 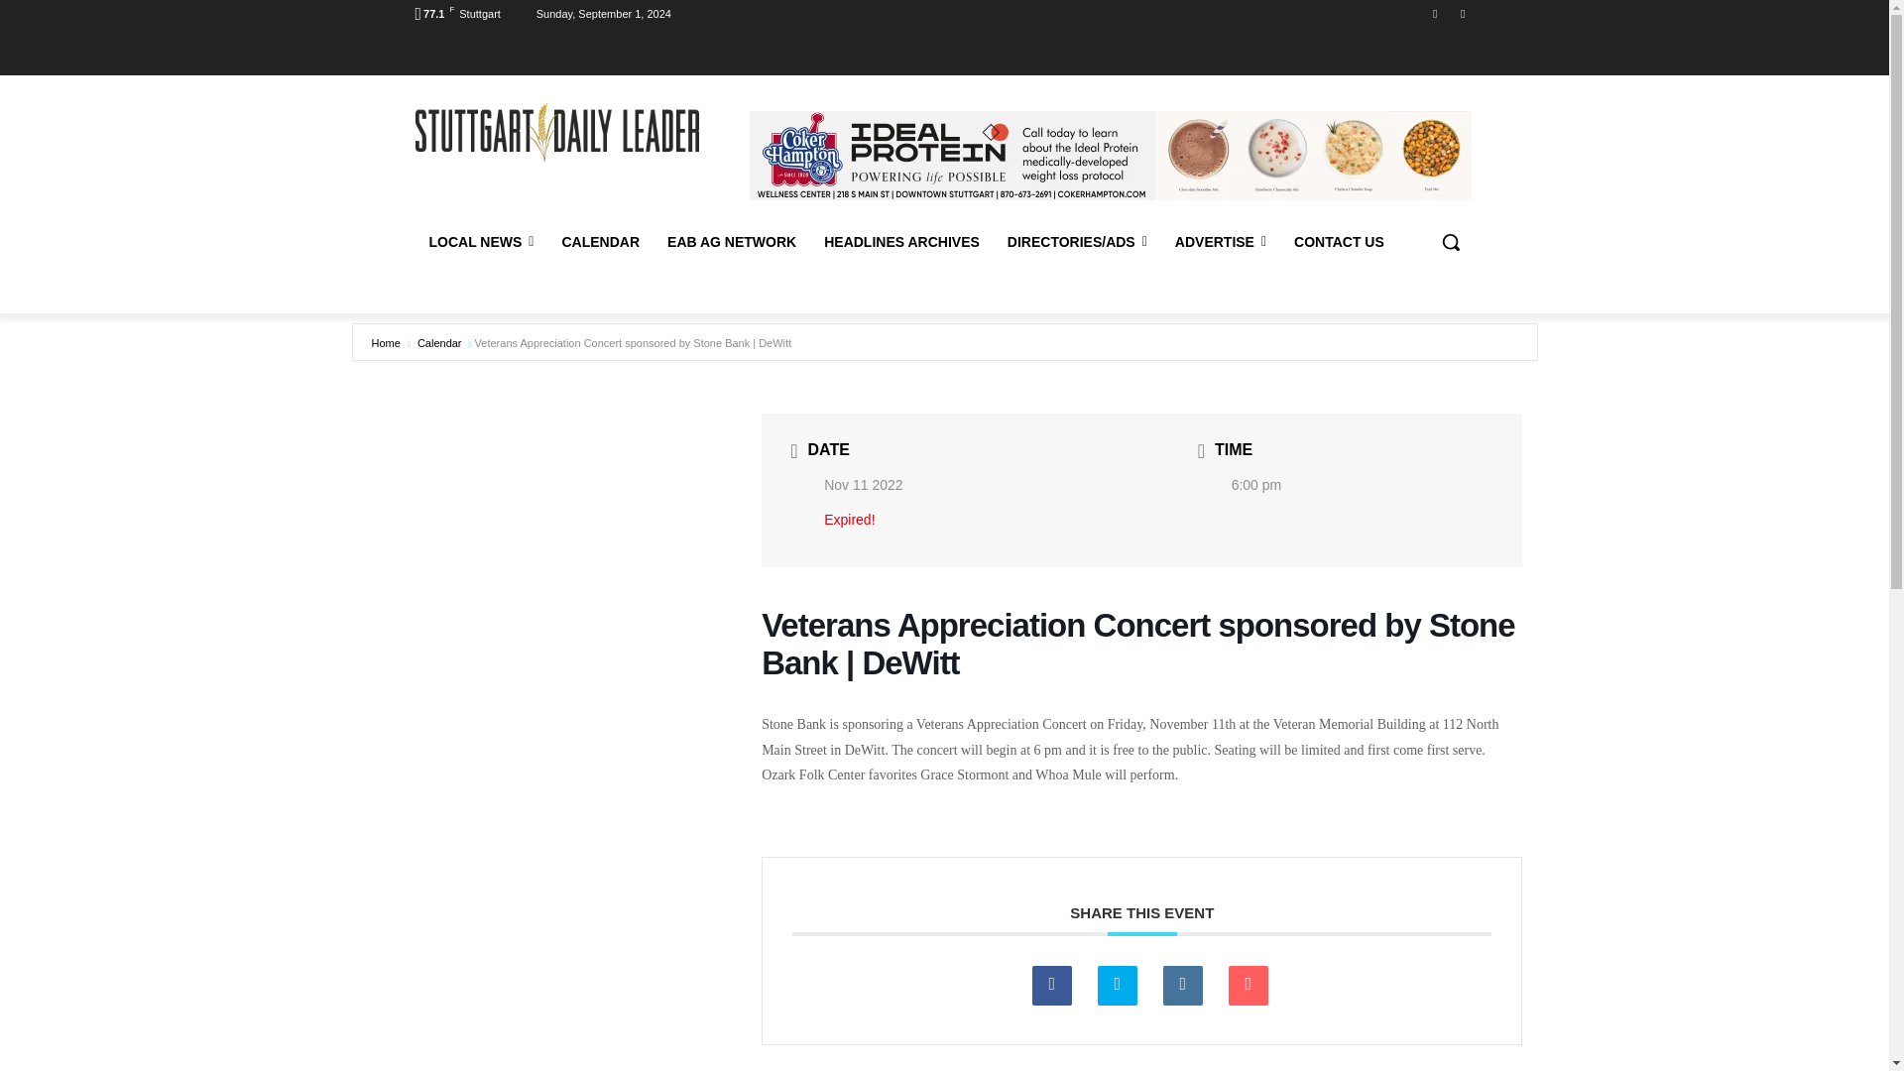 I want to click on Facebook, so click(x=1436, y=13).